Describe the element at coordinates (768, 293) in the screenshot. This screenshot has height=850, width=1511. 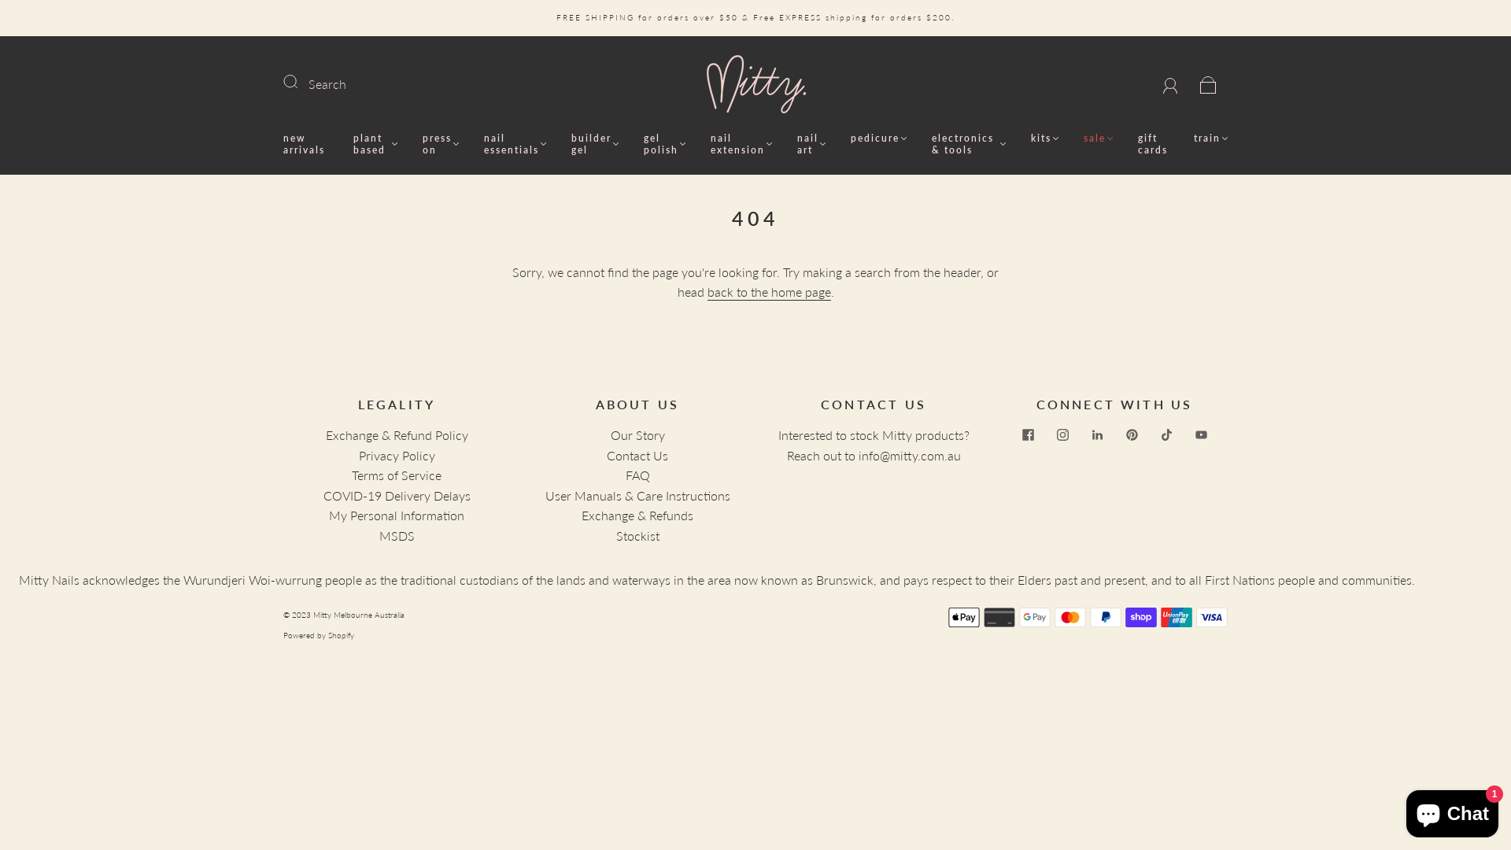
I see `back to the home page` at that location.